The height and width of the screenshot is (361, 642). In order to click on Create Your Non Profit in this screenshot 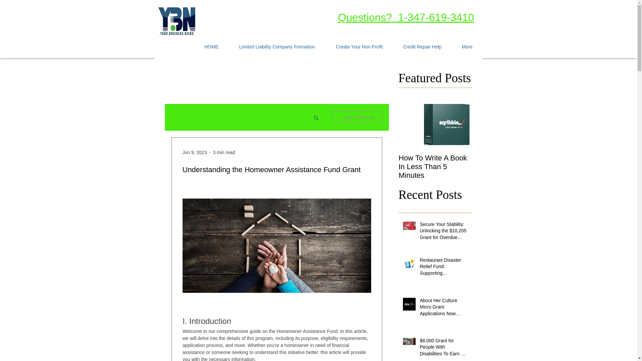, I will do `click(359, 47)`.